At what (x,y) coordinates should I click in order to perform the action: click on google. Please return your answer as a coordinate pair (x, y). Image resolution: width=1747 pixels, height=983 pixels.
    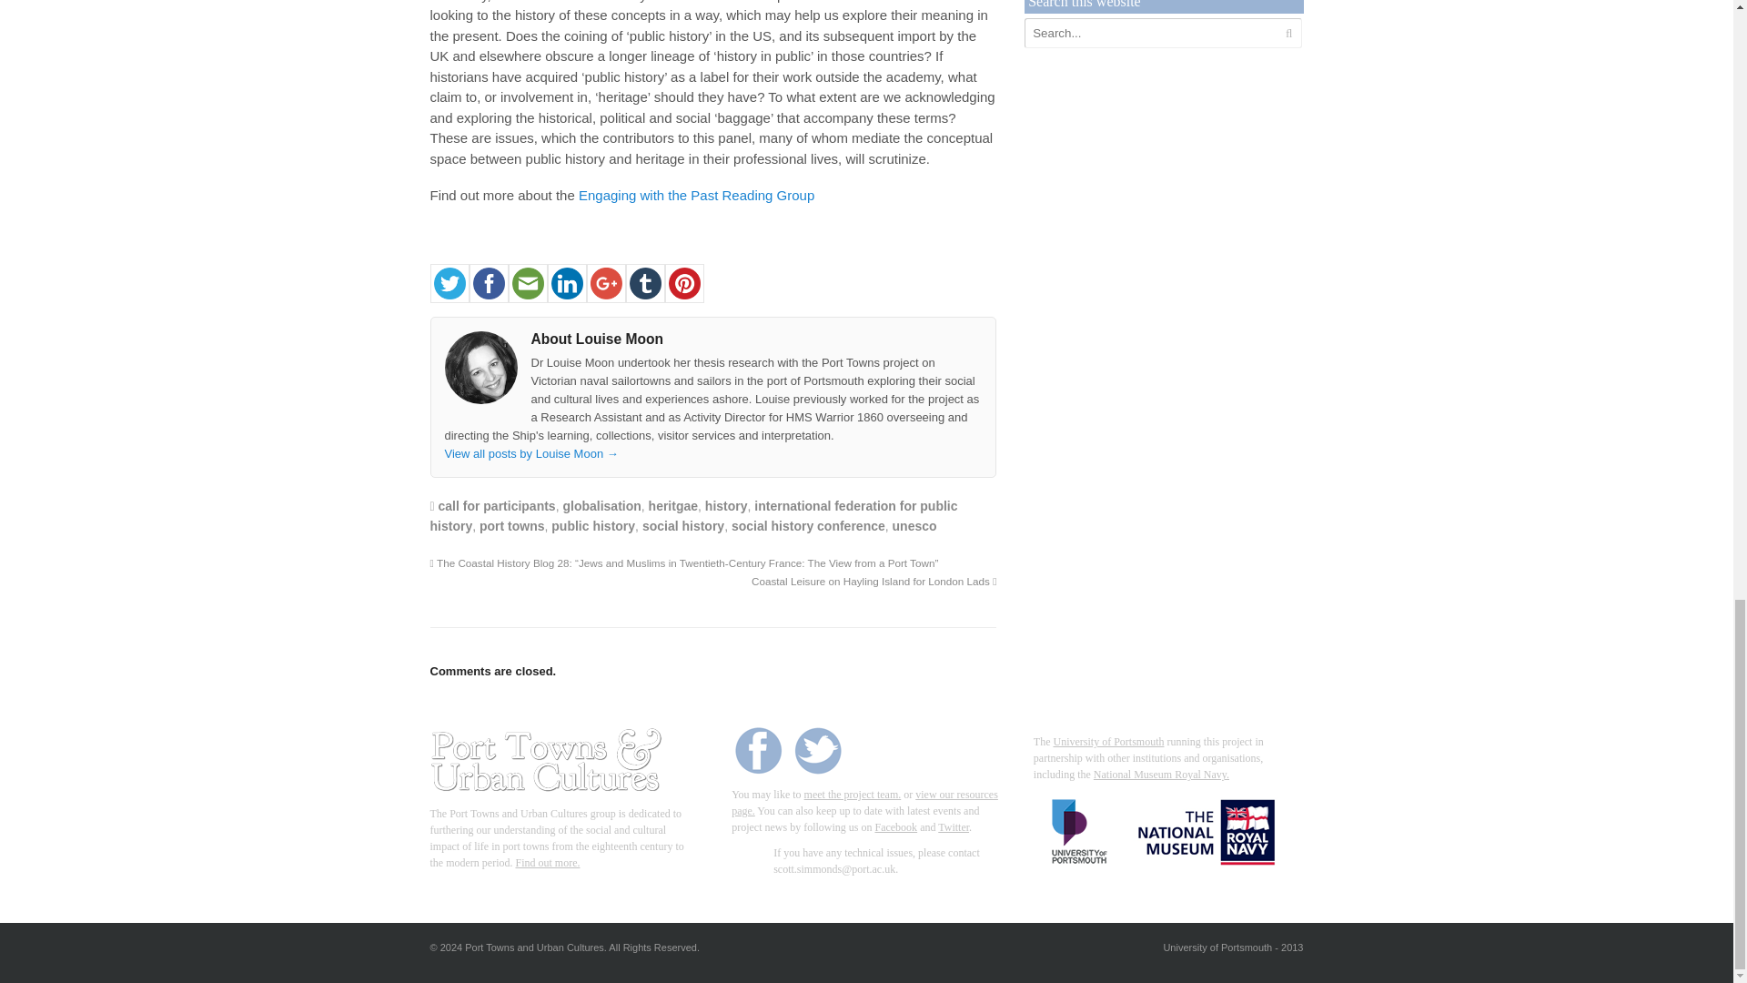
    Looking at the image, I should click on (605, 283).